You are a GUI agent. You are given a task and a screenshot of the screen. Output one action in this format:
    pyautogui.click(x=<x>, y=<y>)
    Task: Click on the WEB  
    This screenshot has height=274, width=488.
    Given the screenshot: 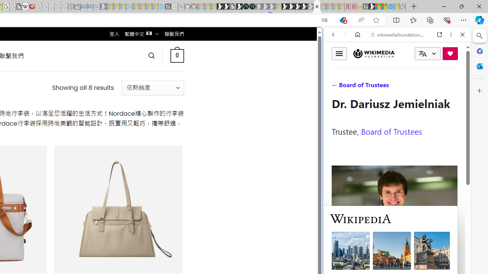 What is the action you would take?
    pyautogui.click(x=336, y=87)
    